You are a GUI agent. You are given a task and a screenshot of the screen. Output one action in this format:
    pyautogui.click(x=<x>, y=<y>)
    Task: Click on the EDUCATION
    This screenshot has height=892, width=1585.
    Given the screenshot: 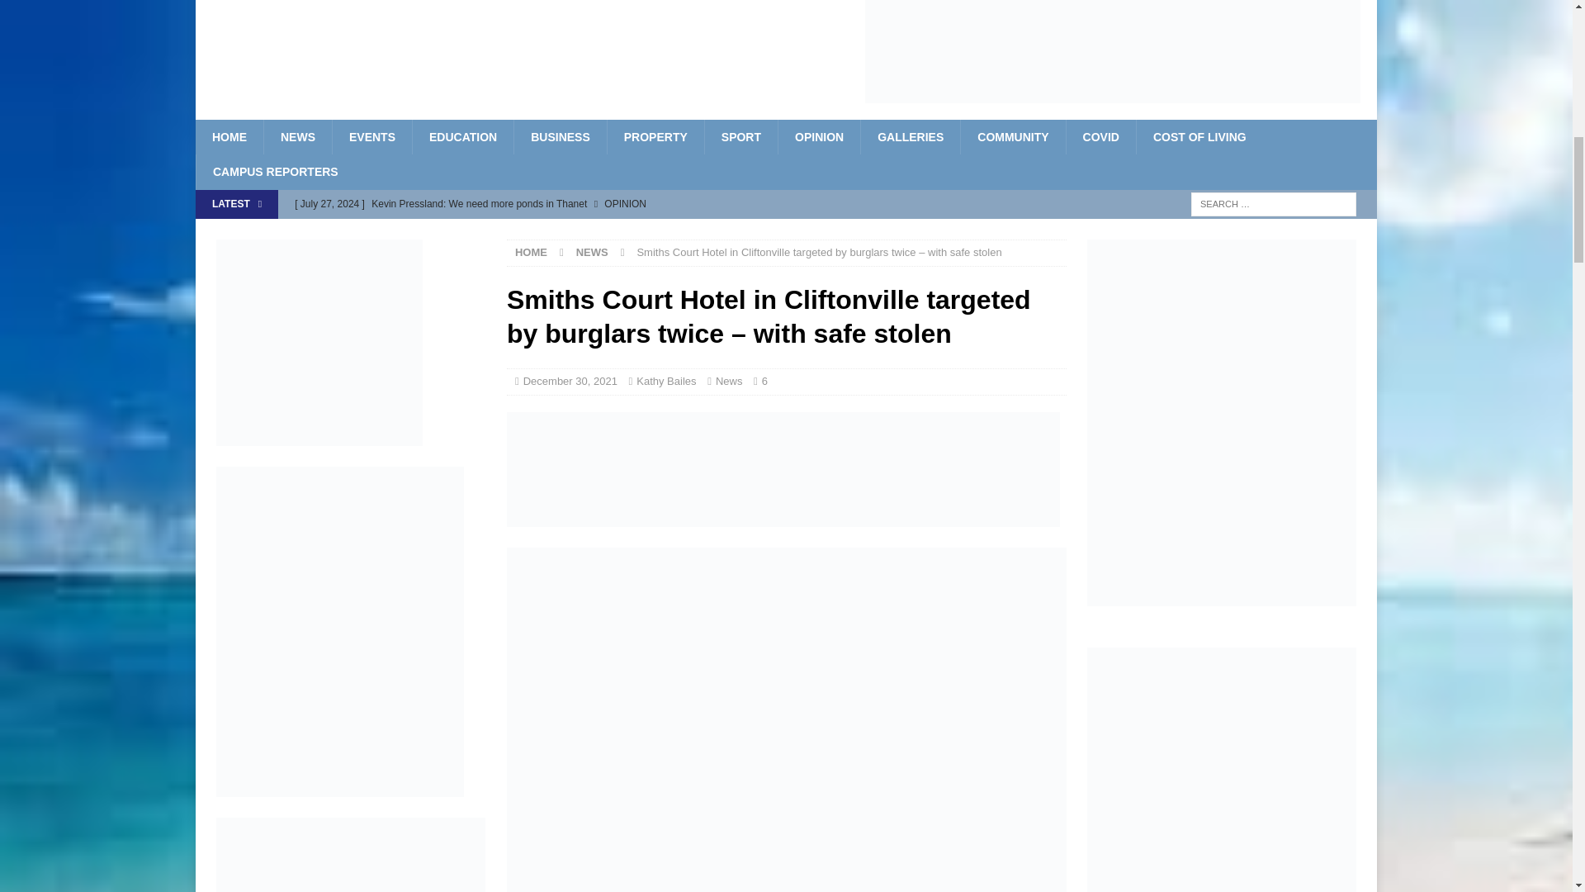 What is the action you would take?
    pyautogui.click(x=462, y=136)
    